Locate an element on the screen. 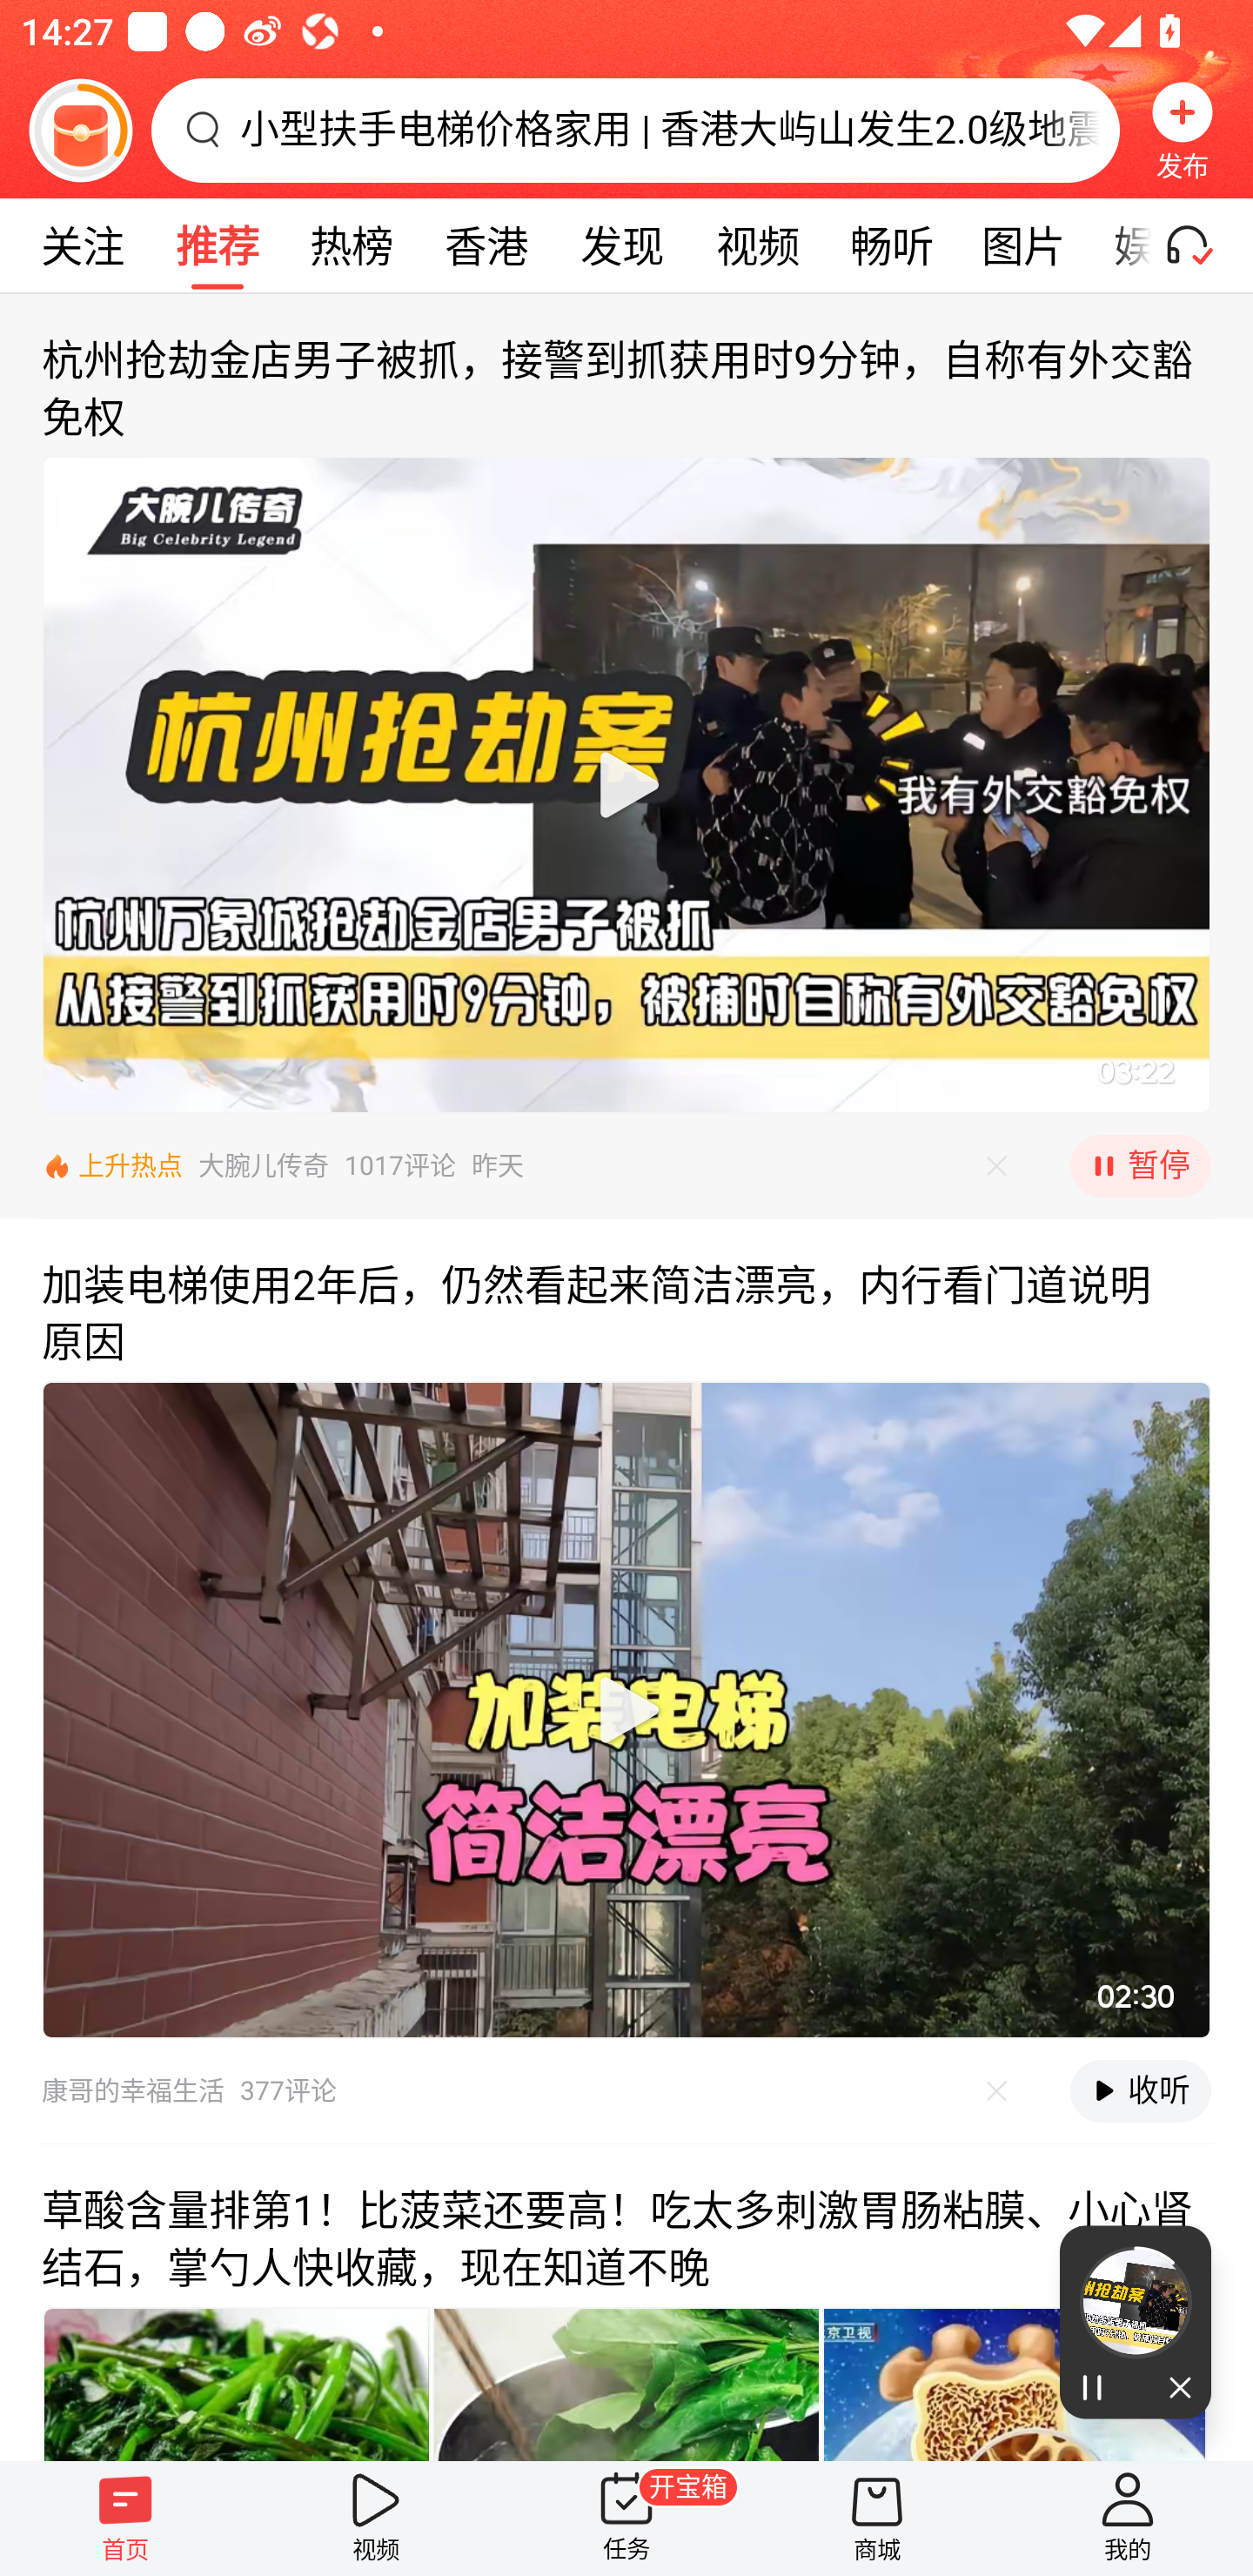 The height and width of the screenshot is (2576, 1253). 播放视频 is located at coordinates (626, 783).